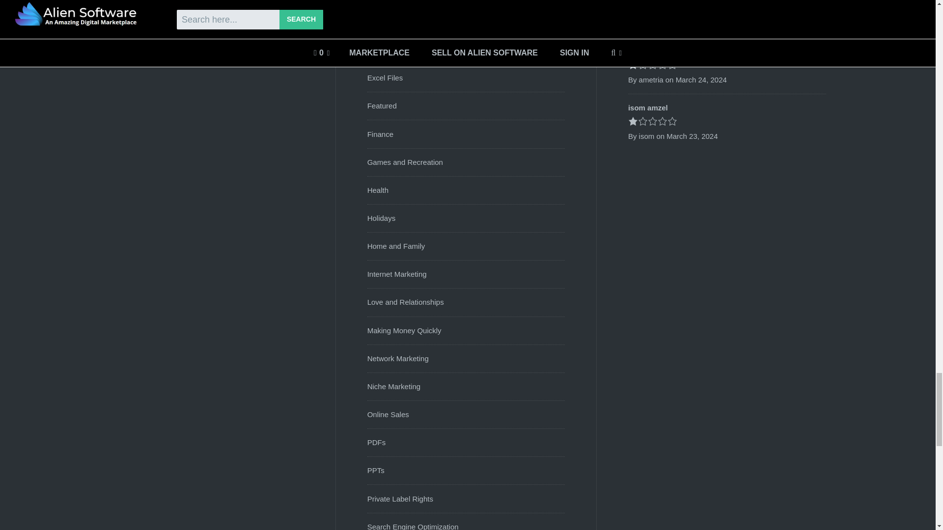 Image resolution: width=943 pixels, height=530 pixels. What do you see at coordinates (385, 78) in the screenshot?
I see `Excel Files` at bounding box center [385, 78].